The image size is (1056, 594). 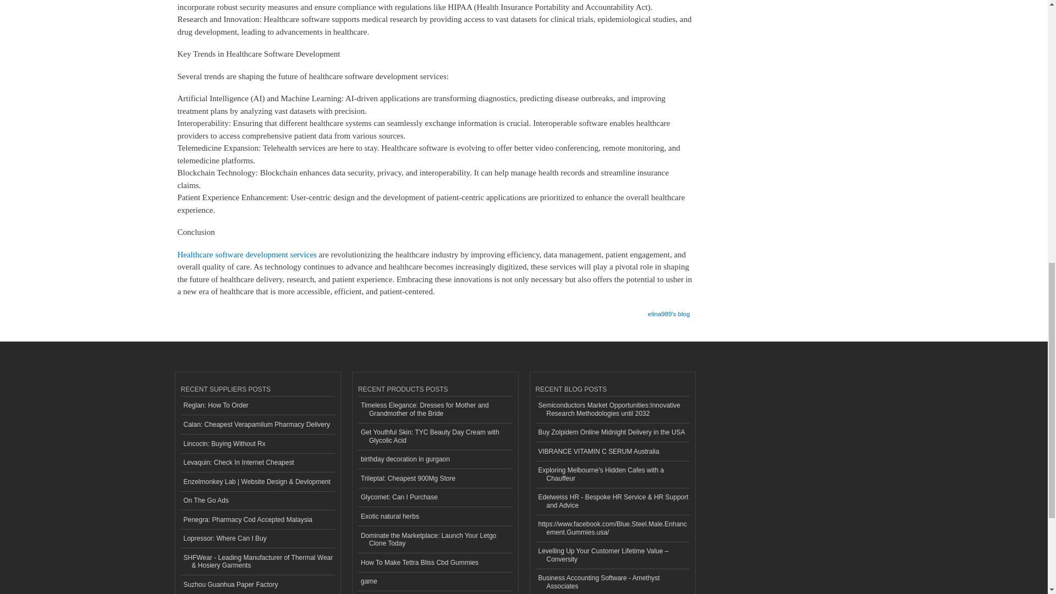 What do you see at coordinates (669, 310) in the screenshot?
I see `Read elina989's latest blog entries.` at bounding box center [669, 310].